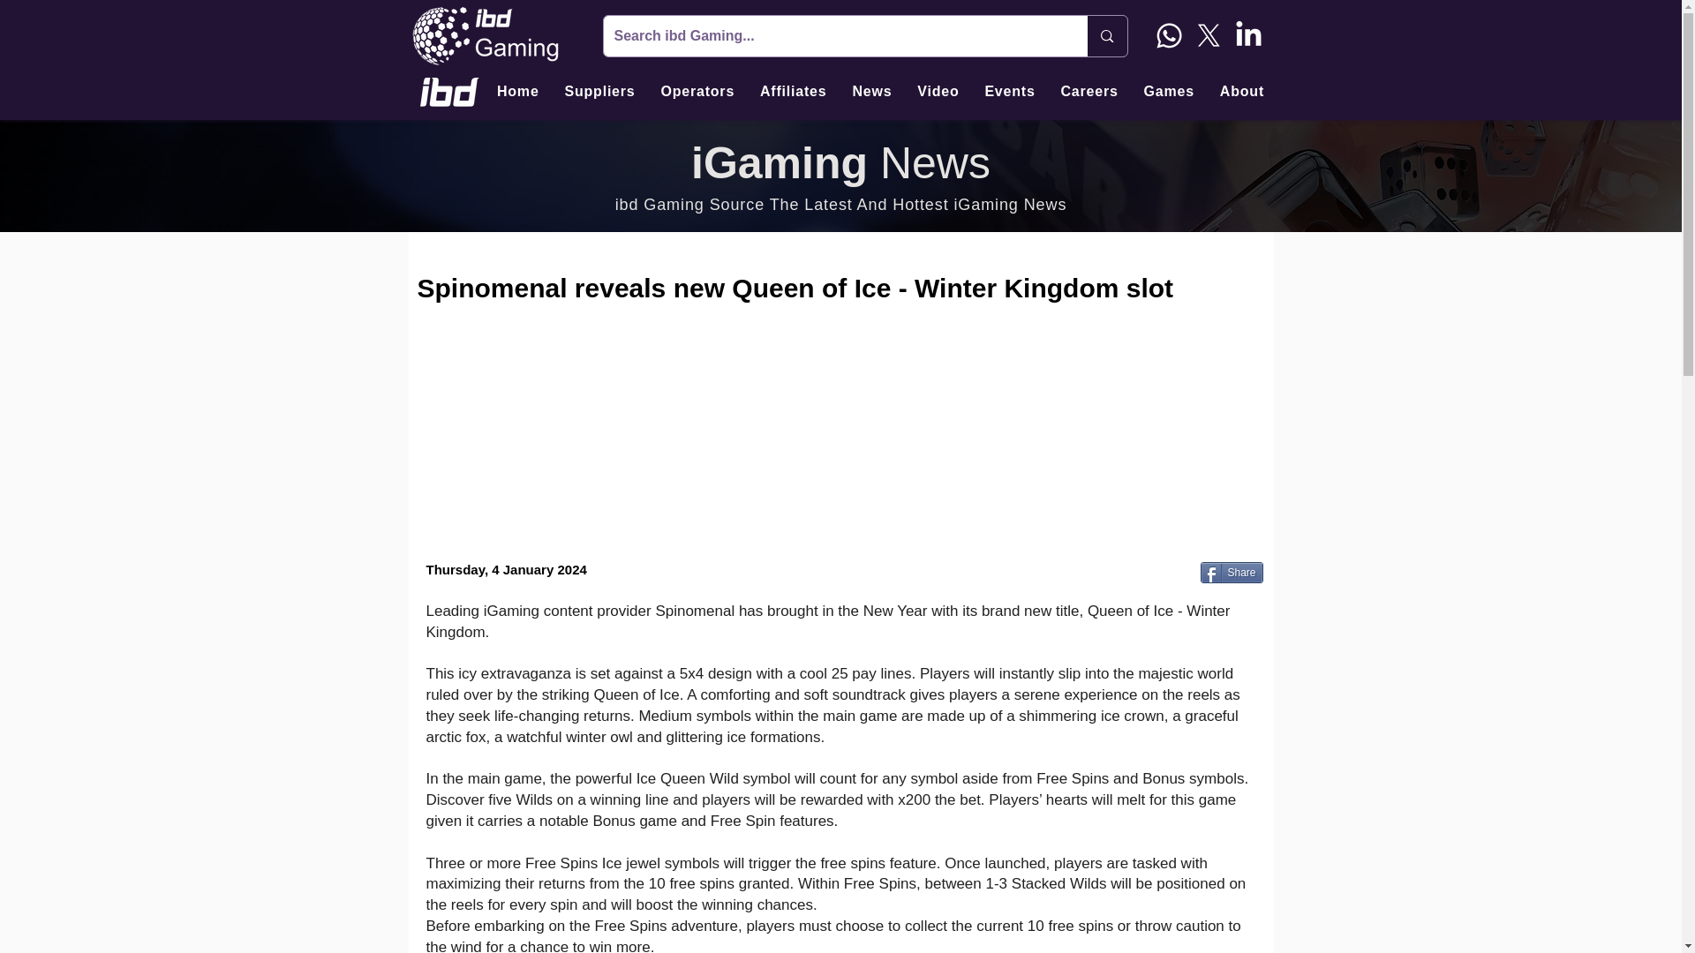 The height and width of the screenshot is (953, 1695). Describe the element at coordinates (872, 92) in the screenshot. I see `News` at that location.